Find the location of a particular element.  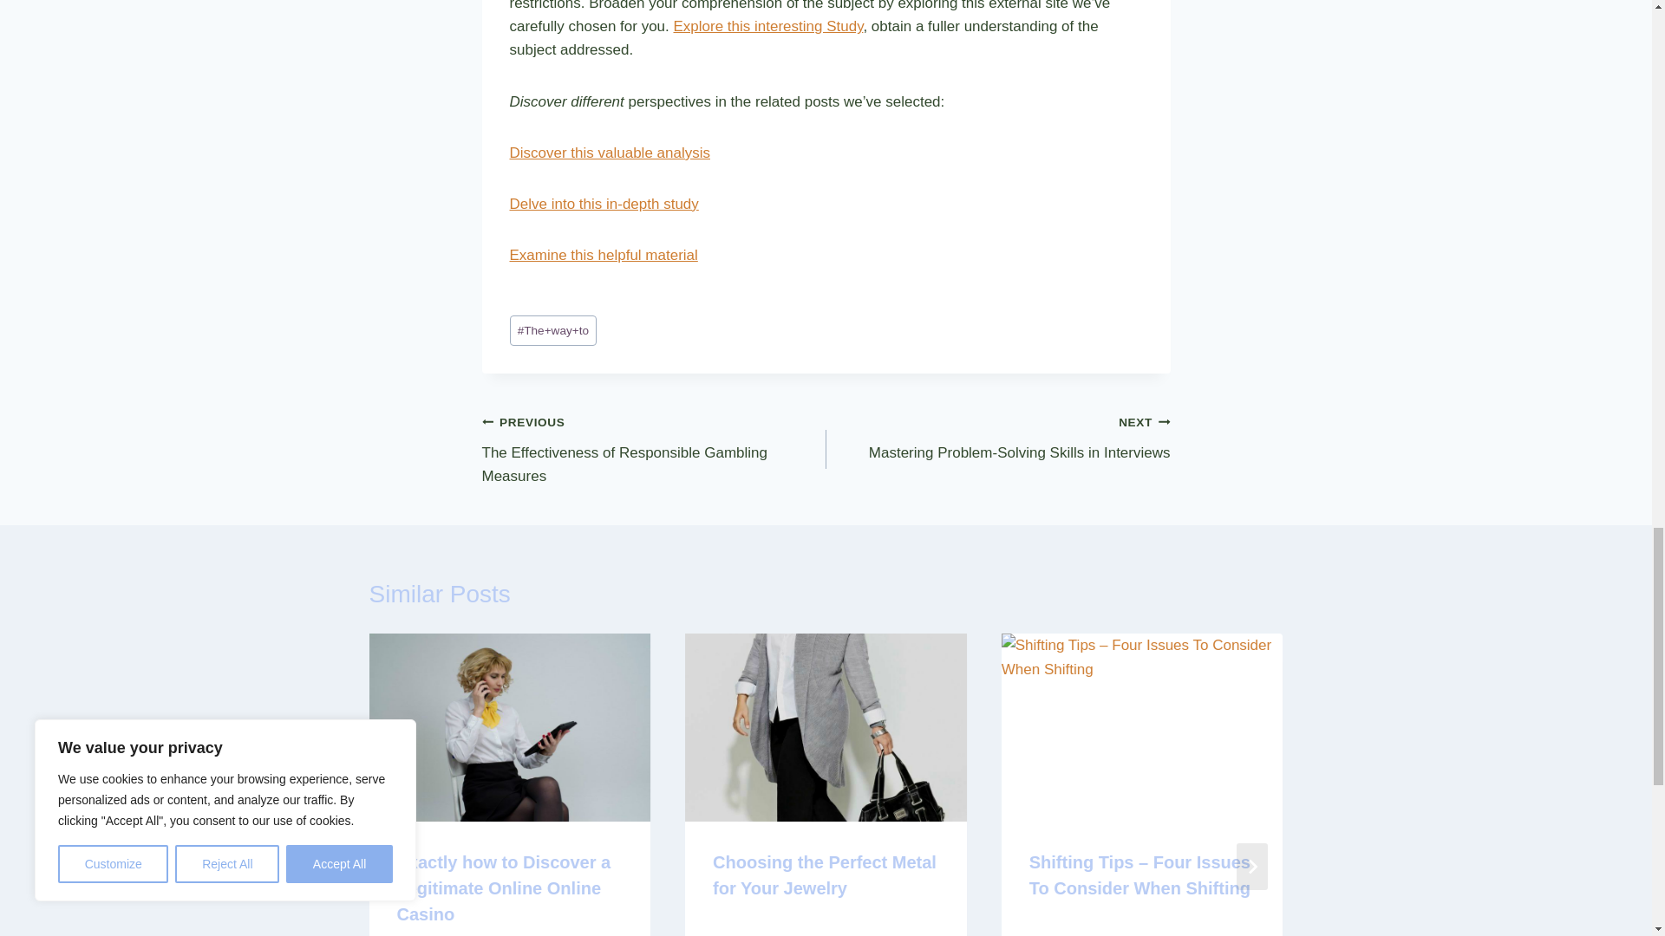

Delve into this in-depth study is located at coordinates (604, 204).